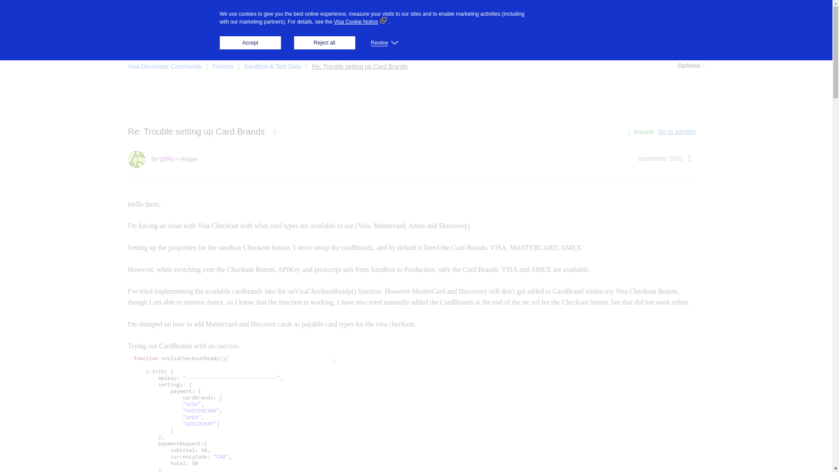  What do you see at coordinates (690, 66) in the screenshot?
I see `Show option menu` at bounding box center [690, 66].